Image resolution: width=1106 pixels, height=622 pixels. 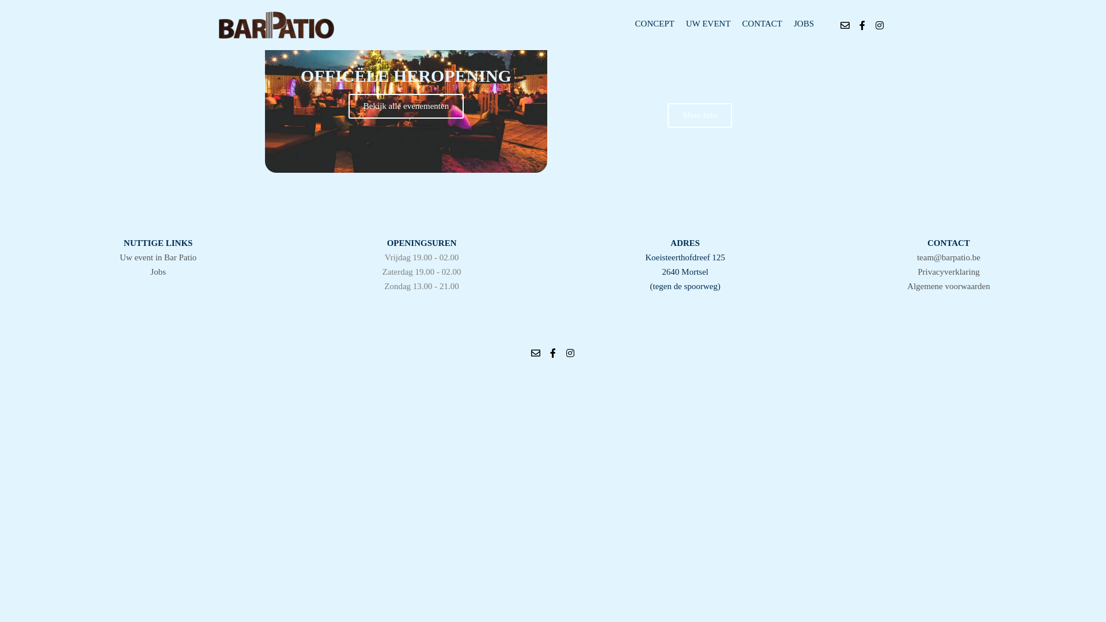 I want to click on Facebook, so click(x=553, y=353).